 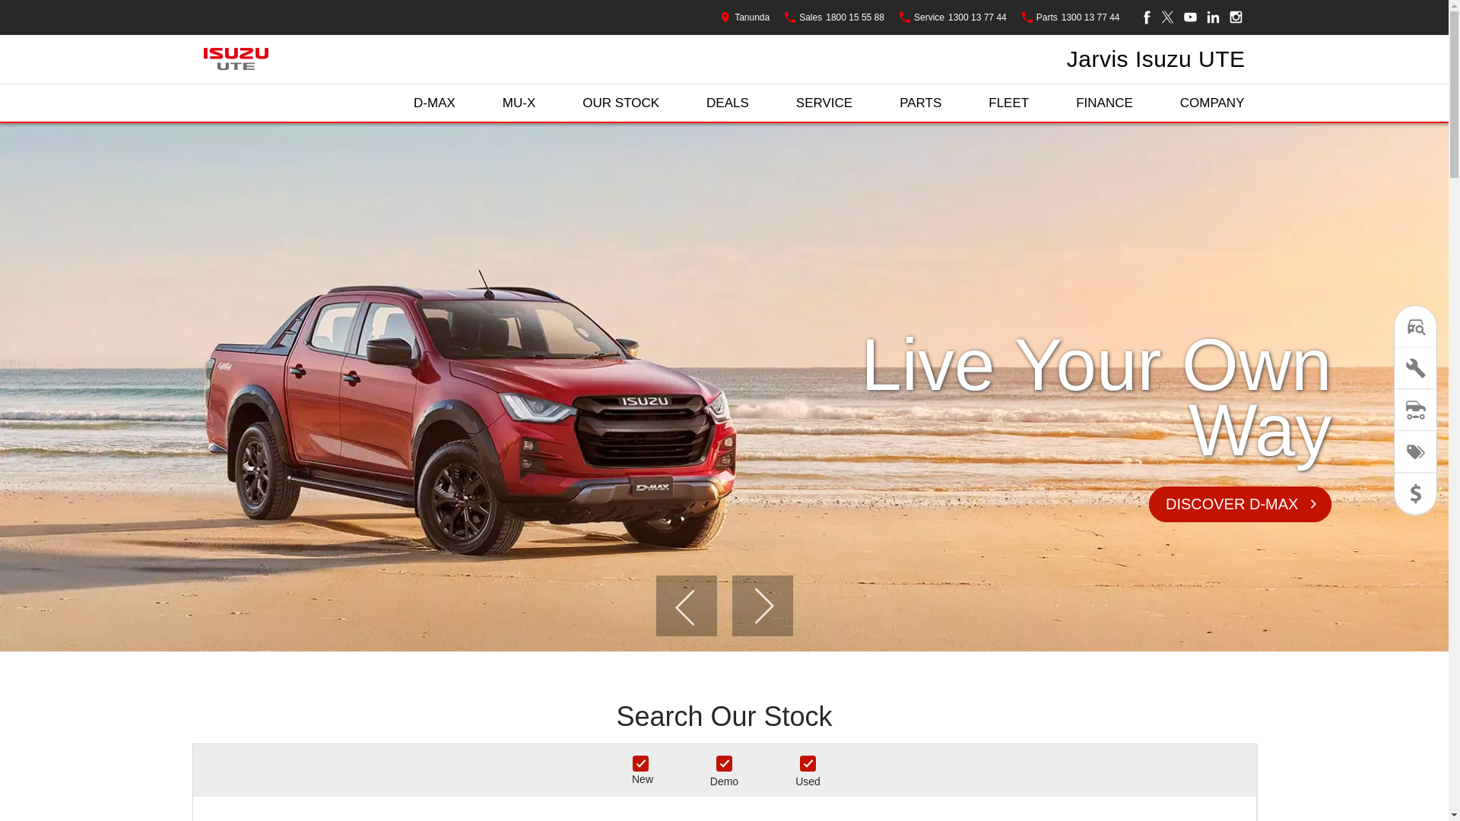 I want to click on OUR STOCK, so click(x=620, y=103).